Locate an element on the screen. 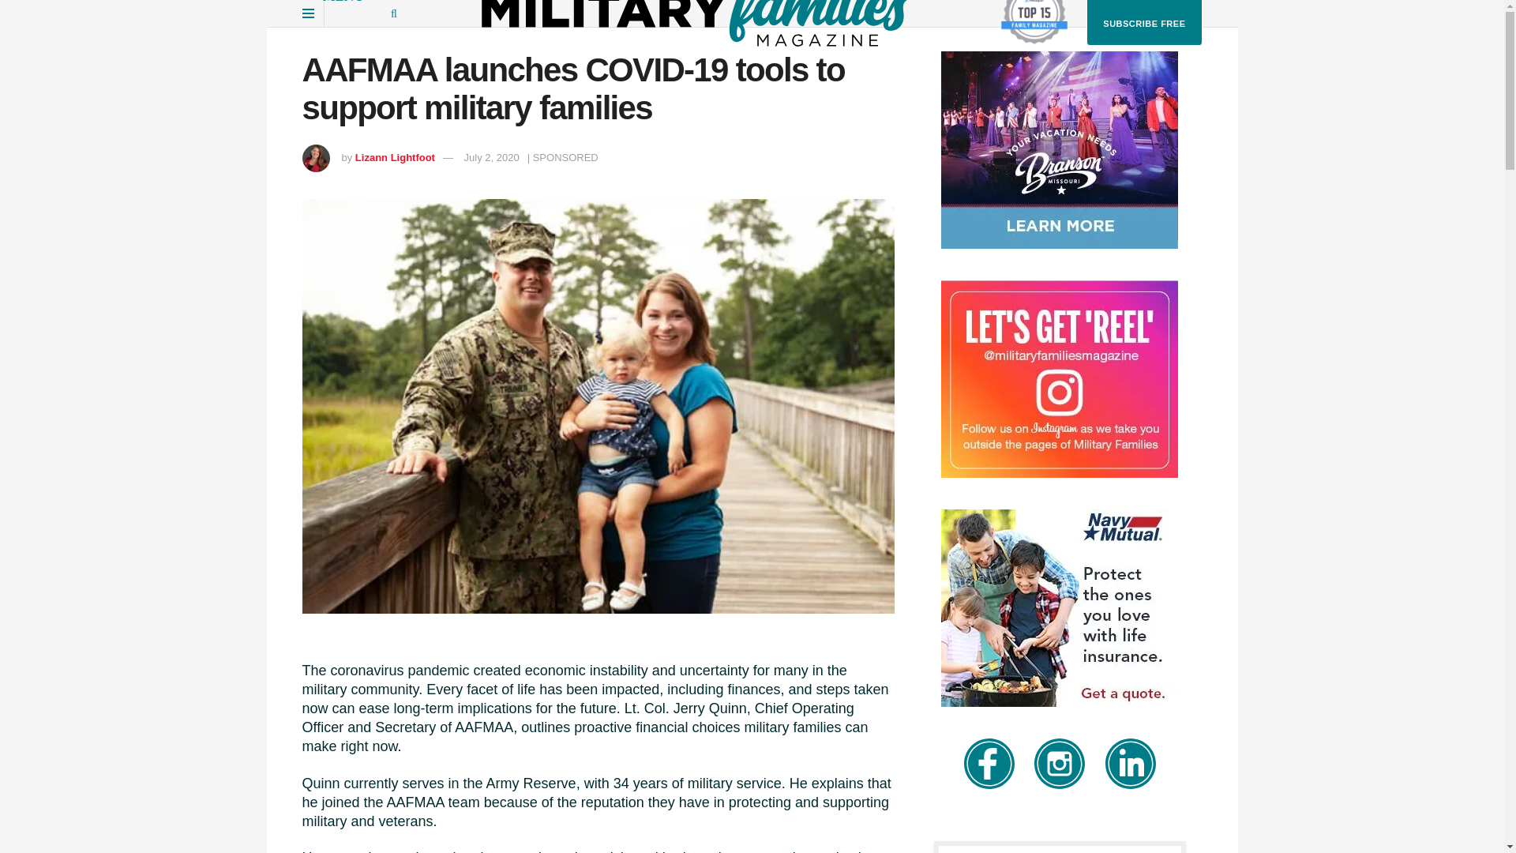 The width and height of the screenshot is (1516, 853). Lizann Lightfoot is located at coordinates (395, 158).